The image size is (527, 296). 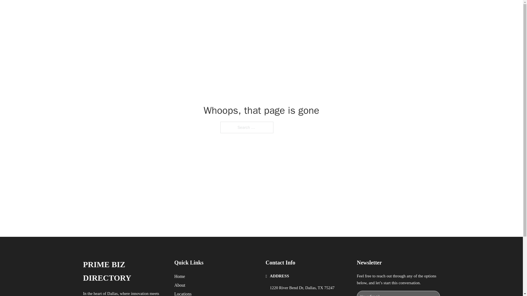 I want to click on About, so click(x=180, y=285).